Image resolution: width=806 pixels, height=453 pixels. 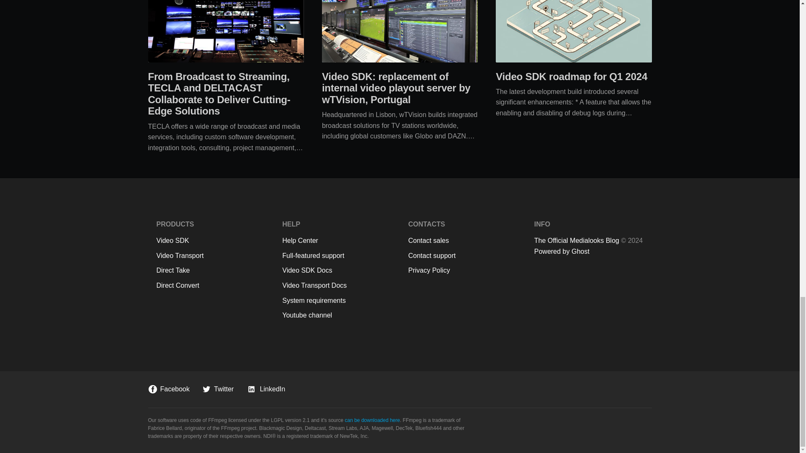 What do you see at coordinates (211, 270) in the screenshot?
I see `Direct Take` at bounding box center [211, 270].